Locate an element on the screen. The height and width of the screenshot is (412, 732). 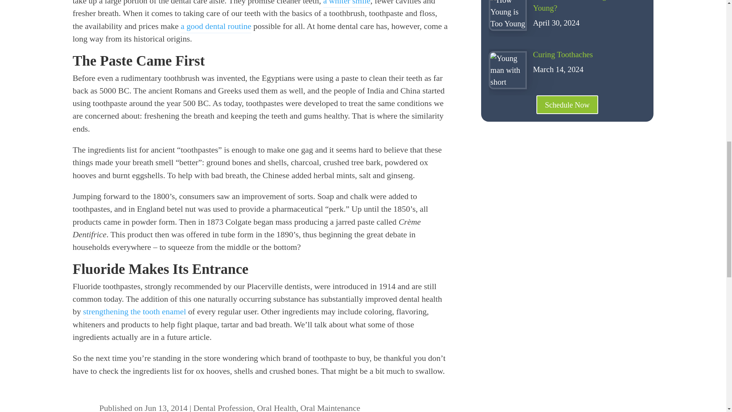
Fluoride is Beneficial! is located at coordinates (134, 312).